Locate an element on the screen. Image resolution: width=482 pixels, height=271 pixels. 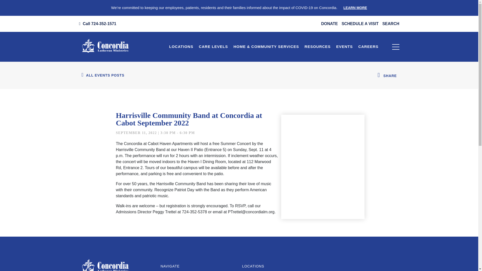
LOCATIONS is located at coordinates (181, 47).